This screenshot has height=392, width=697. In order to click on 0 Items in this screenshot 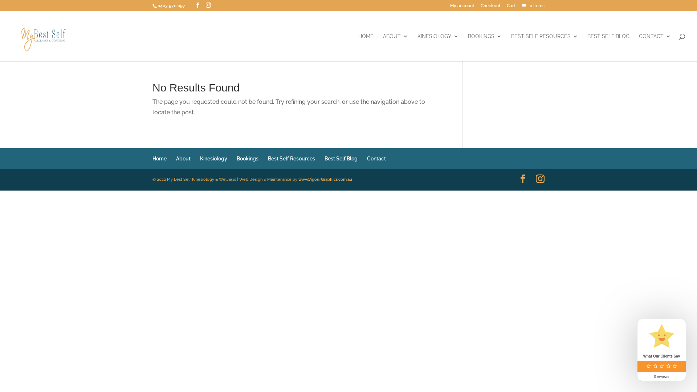, I will do `click(533, 6)`.